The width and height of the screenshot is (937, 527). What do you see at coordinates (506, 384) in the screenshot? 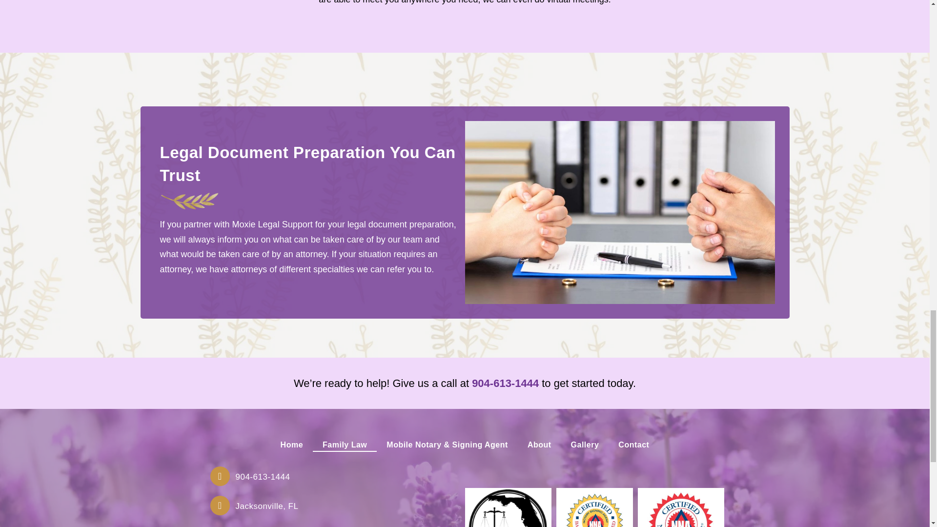
I see `904-613-1444` at bounding box center [506, 384].